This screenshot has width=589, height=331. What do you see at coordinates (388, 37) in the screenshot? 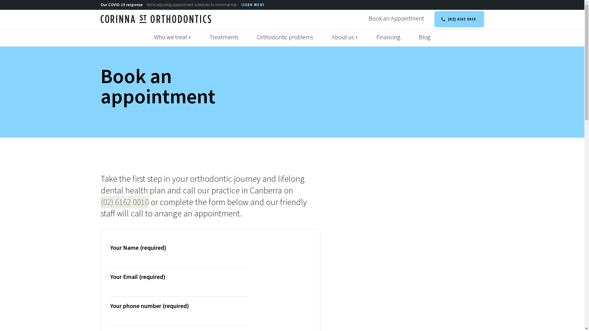
I see `Financing` at bounding box center [388, 37].